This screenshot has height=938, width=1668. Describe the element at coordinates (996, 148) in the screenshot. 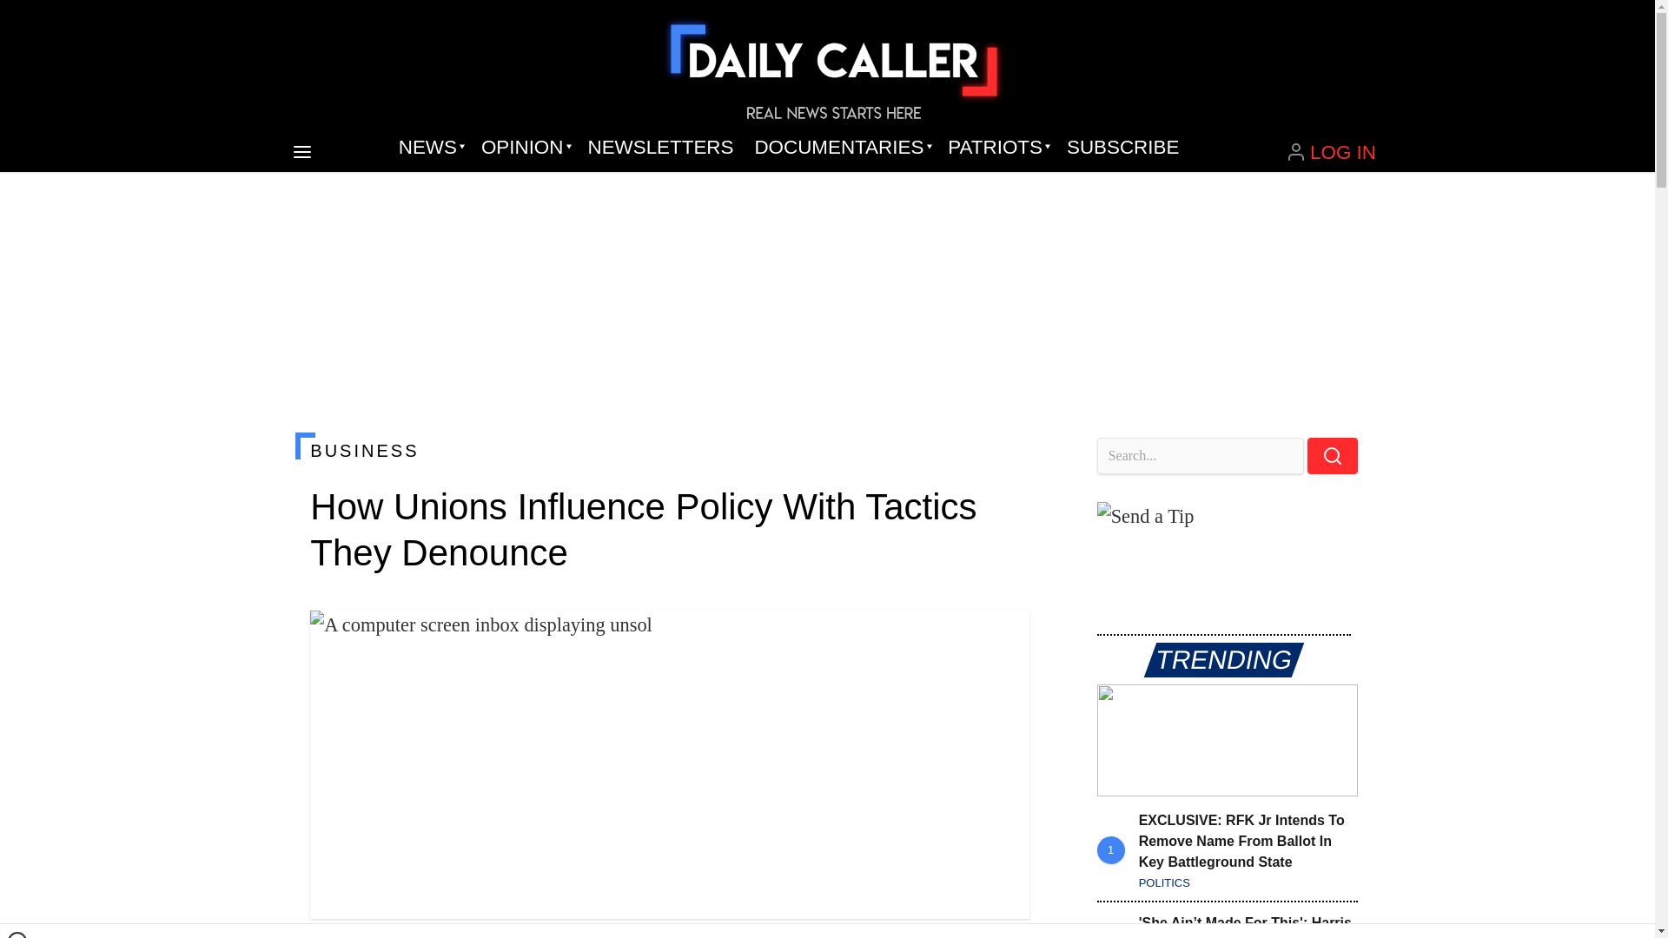

I see `PATRIOTS` at that location.